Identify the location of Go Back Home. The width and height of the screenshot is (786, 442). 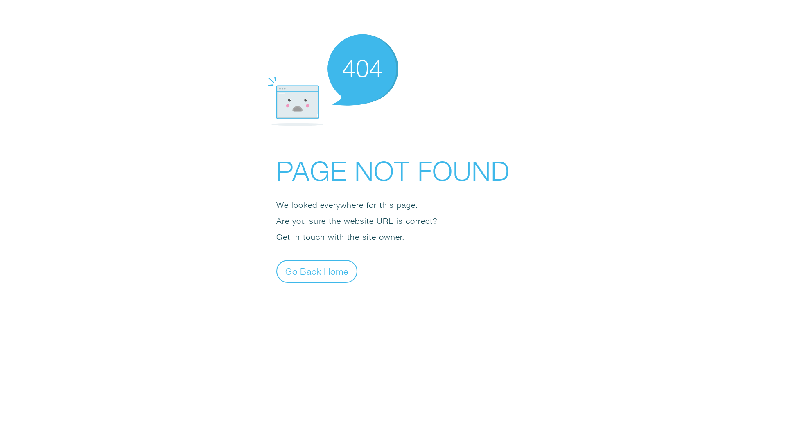
(317, 271).